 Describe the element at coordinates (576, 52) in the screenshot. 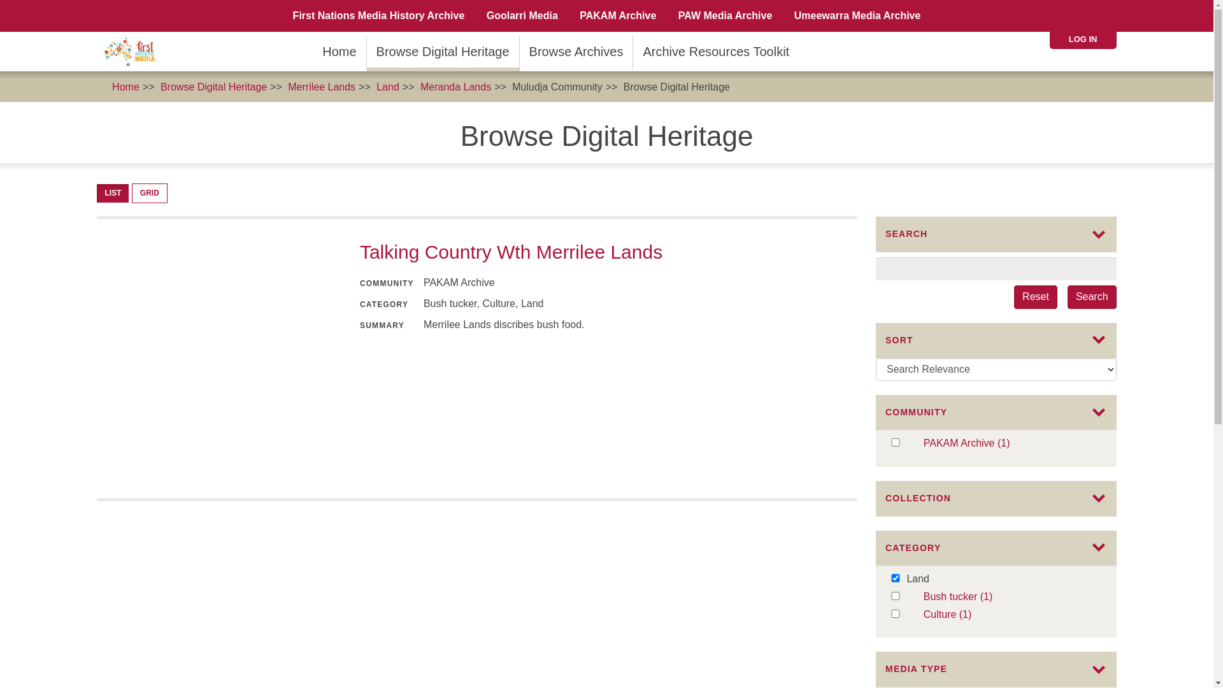

I see `Browse Archives` at that location.